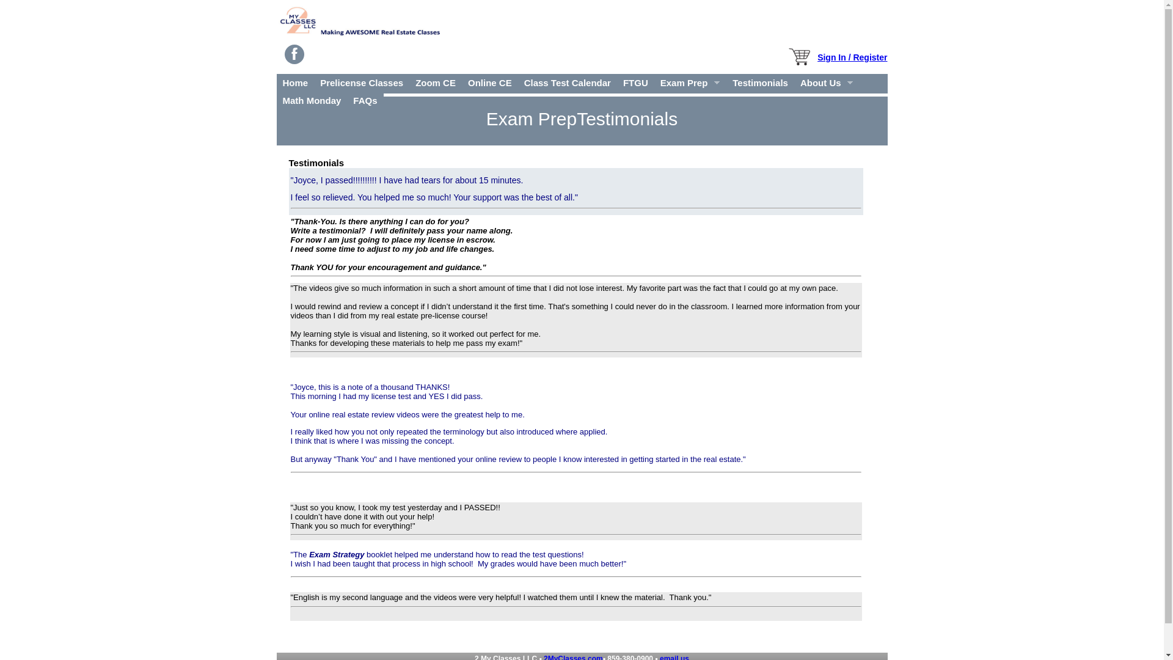  I want to click on Prelicense Classes, so click(362, 83).